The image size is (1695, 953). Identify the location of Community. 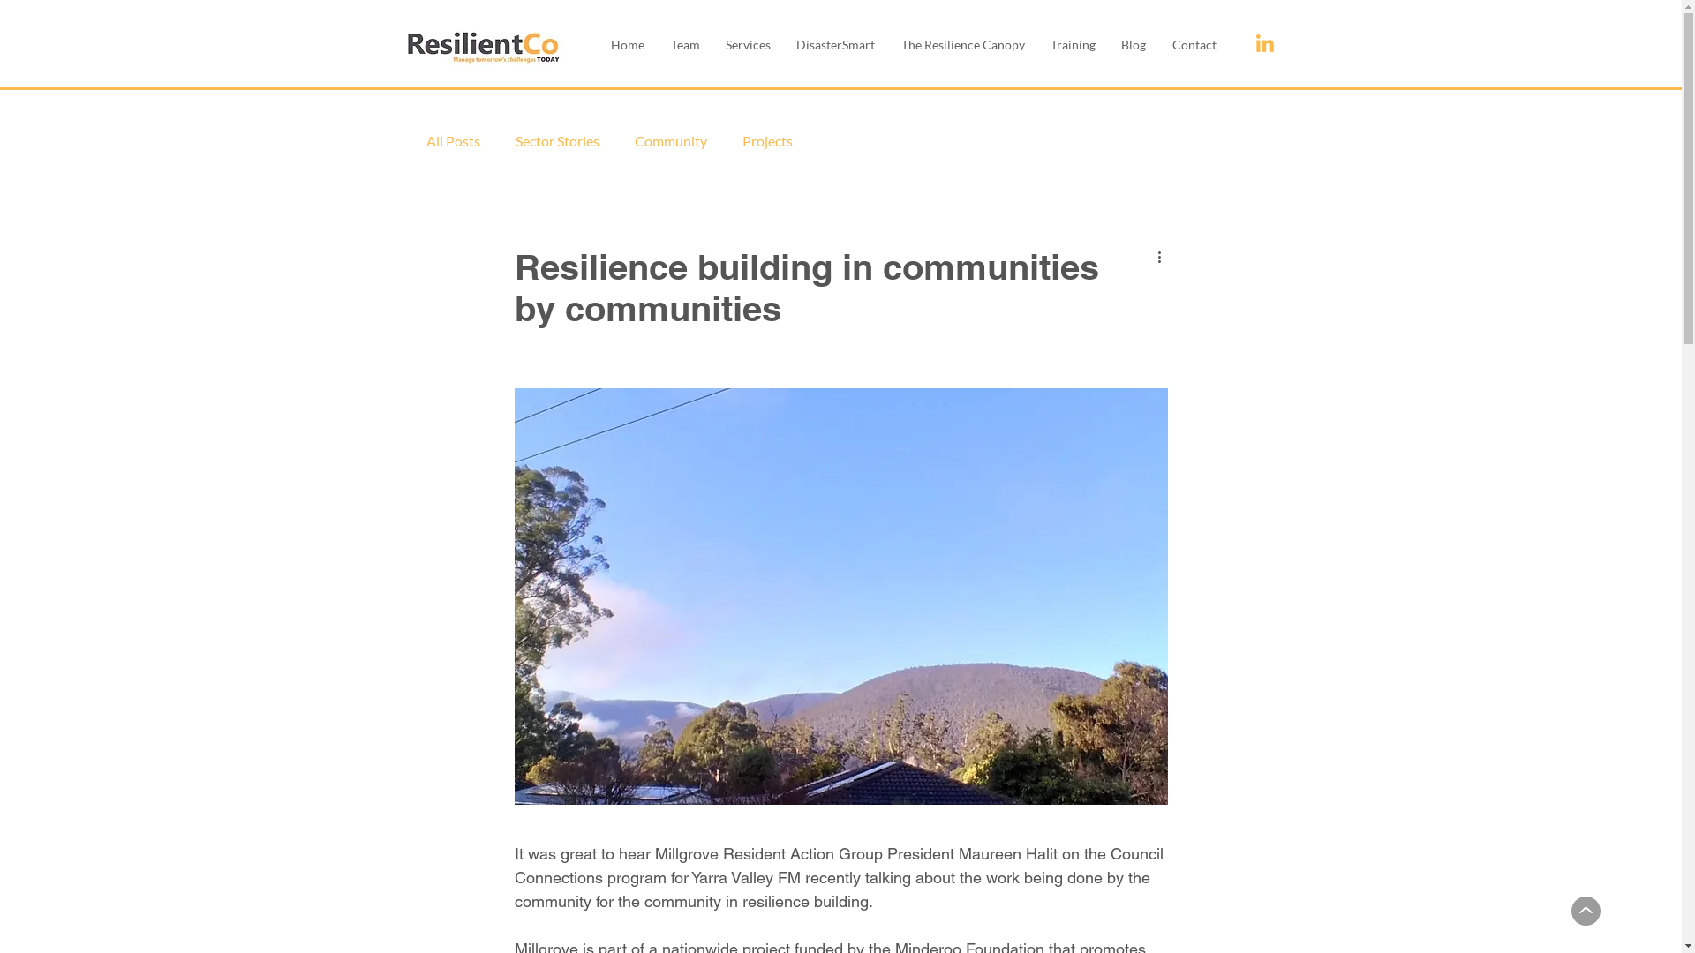
(670, 141).